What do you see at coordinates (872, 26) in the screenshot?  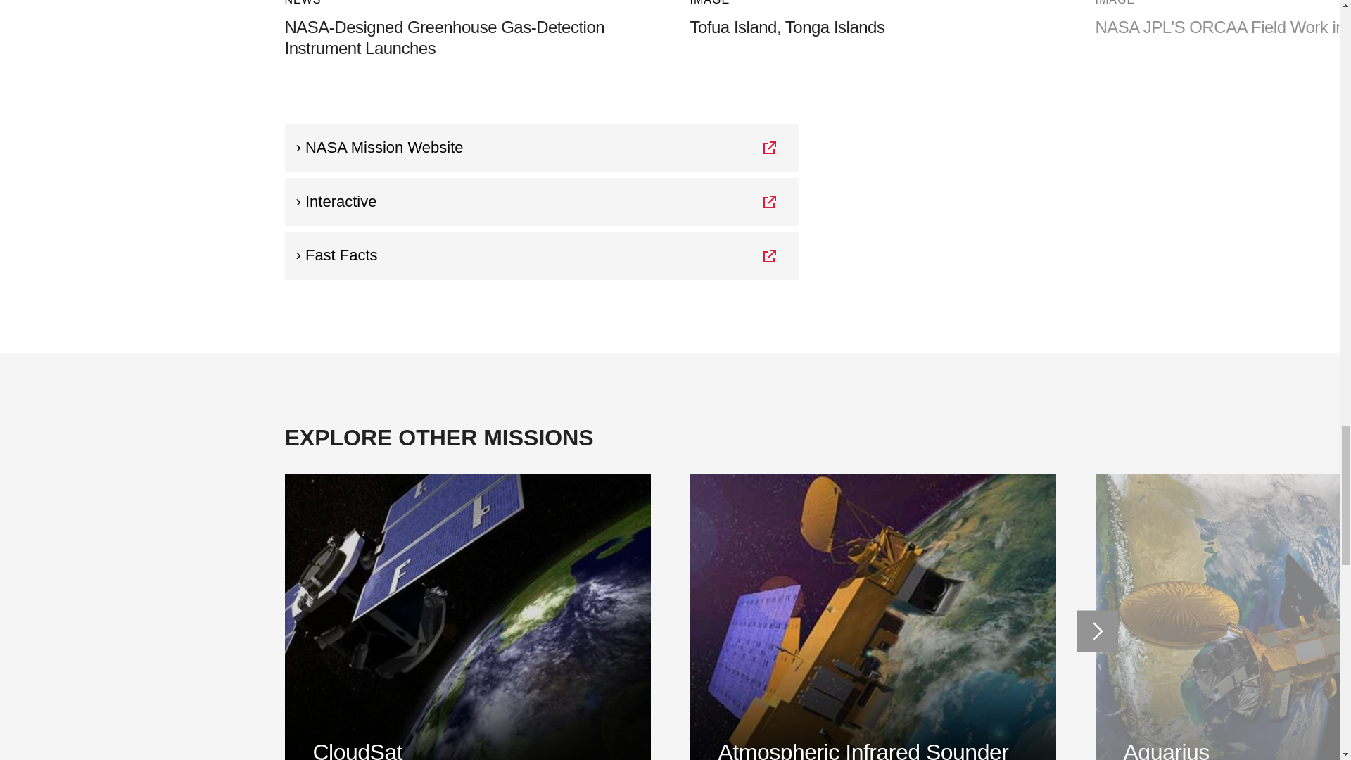 I see `CloudSat` at bounding box center [872, 26].